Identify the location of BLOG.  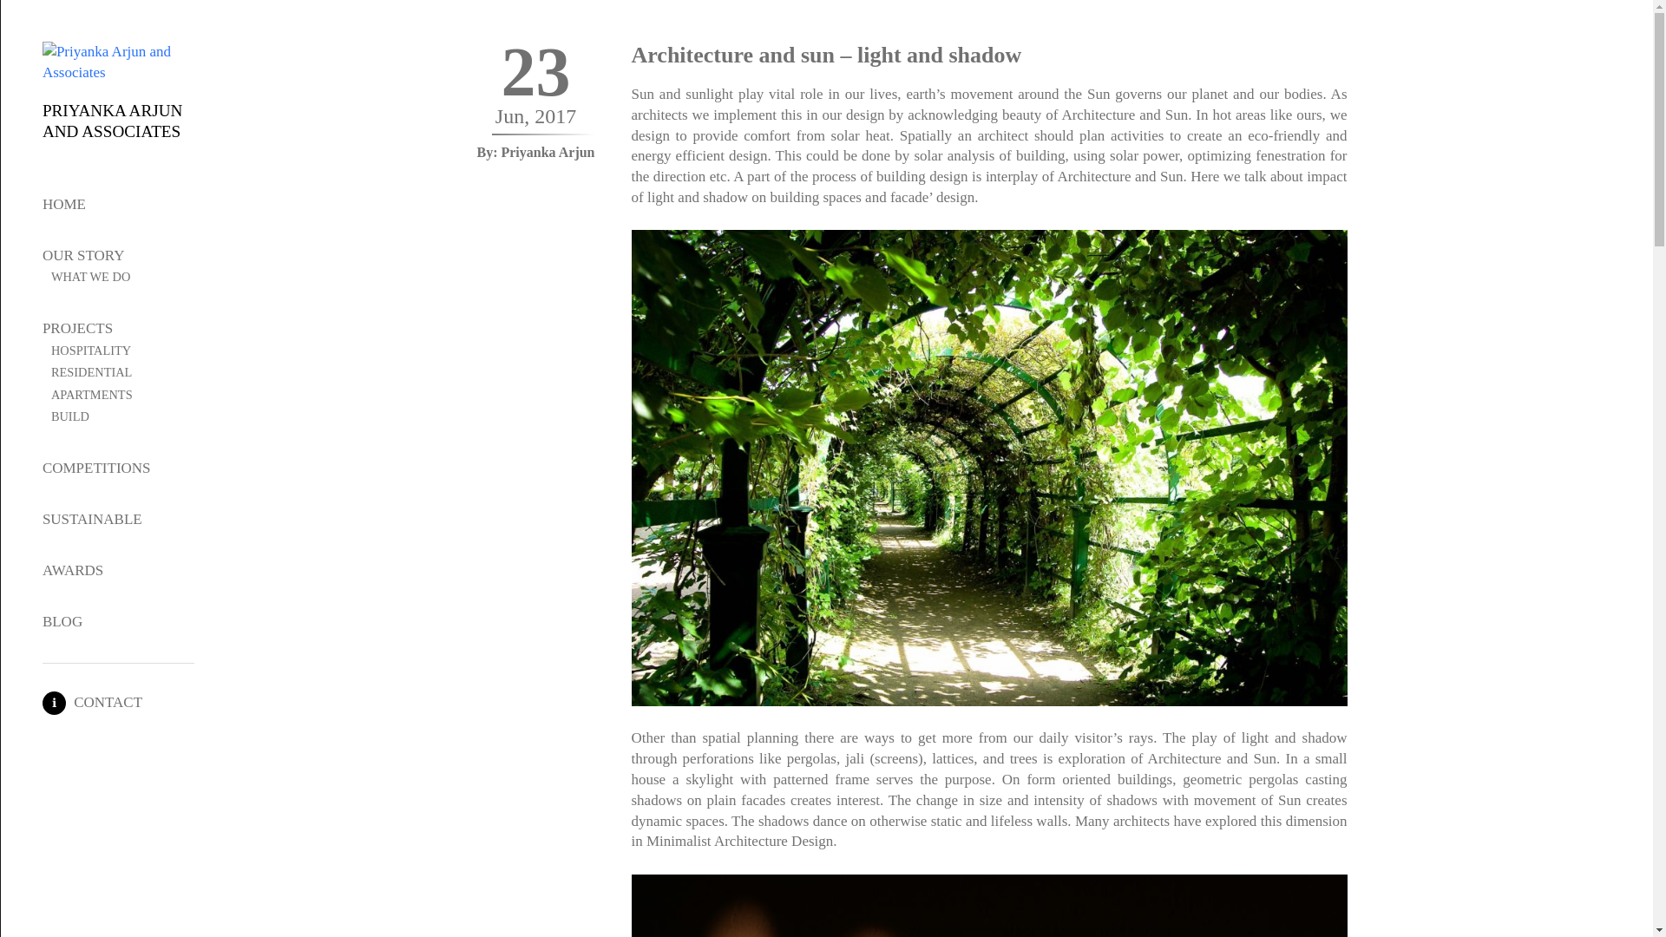
(62, 621).